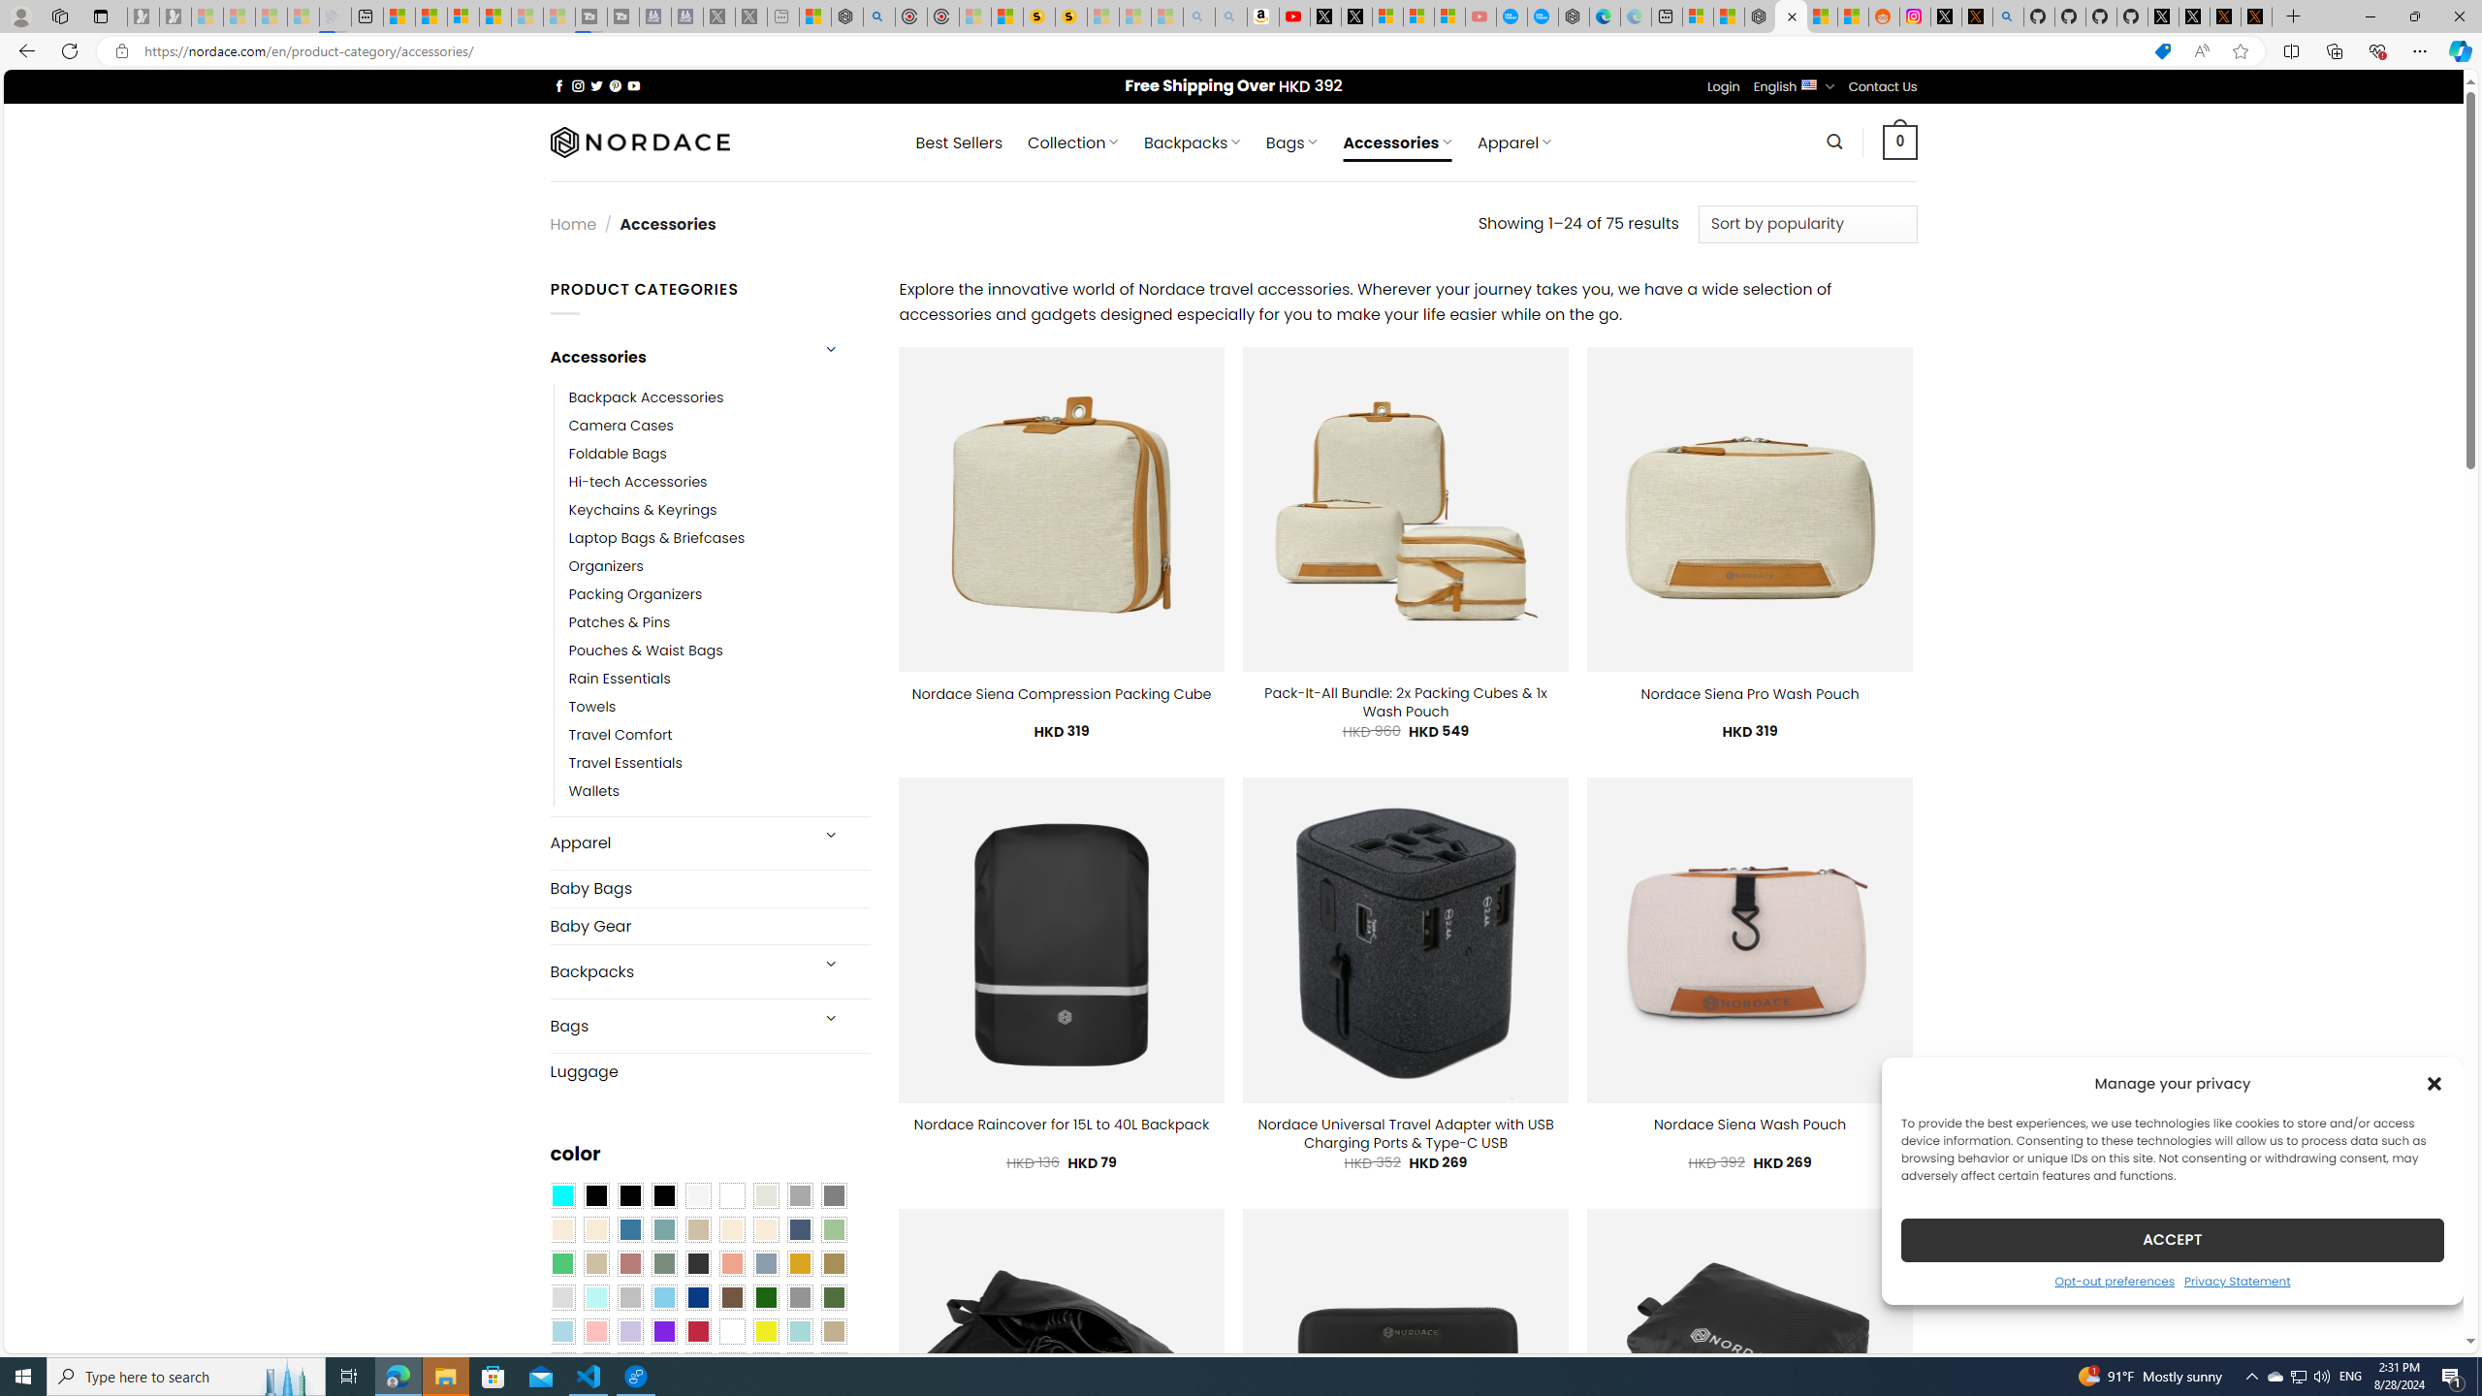 This screenshot has height=1396, width=2482. What do you see at coordinates (2114, 1280) in the screenshot?
I see `Opt-out preferences` at bounding box center [2114, 1280].